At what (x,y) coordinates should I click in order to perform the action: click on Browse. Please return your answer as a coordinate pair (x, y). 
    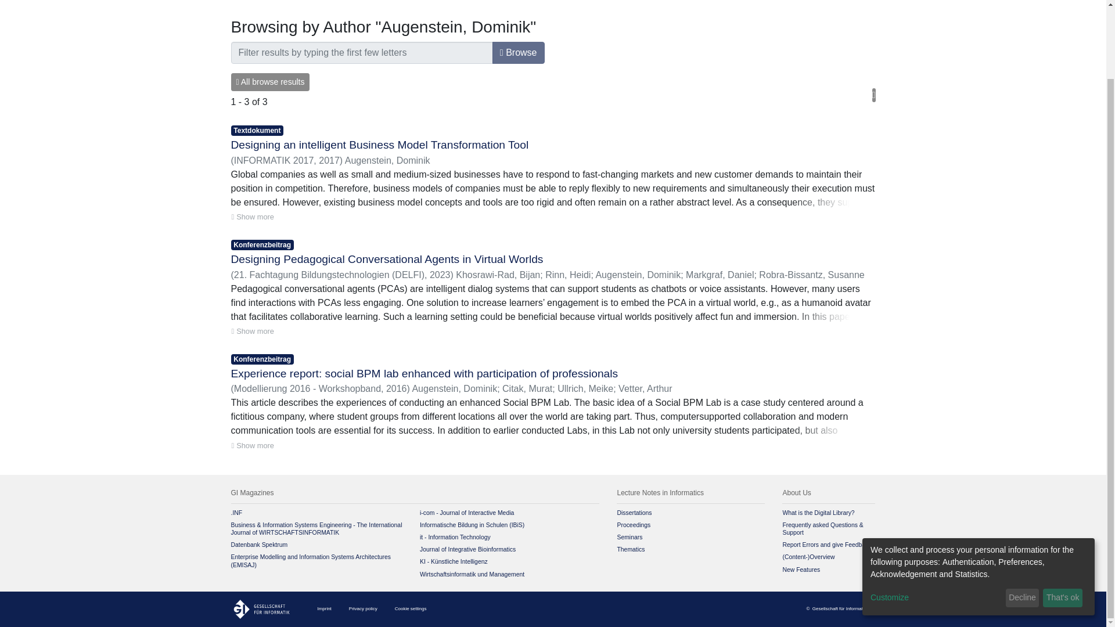
    Looking at the image, I should click on (519, 53).